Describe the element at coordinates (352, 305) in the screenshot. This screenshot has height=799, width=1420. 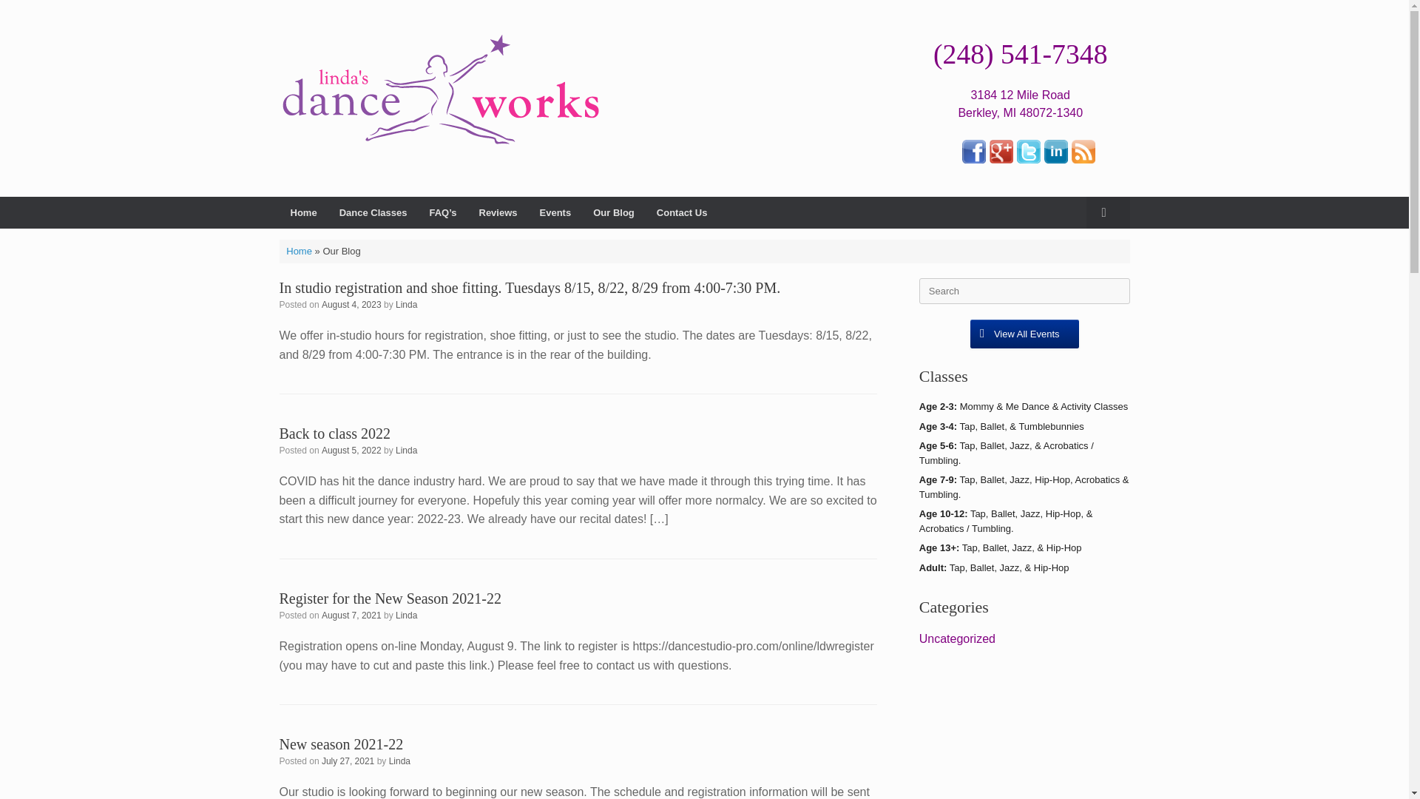
I see `5:54 pm` at that location.